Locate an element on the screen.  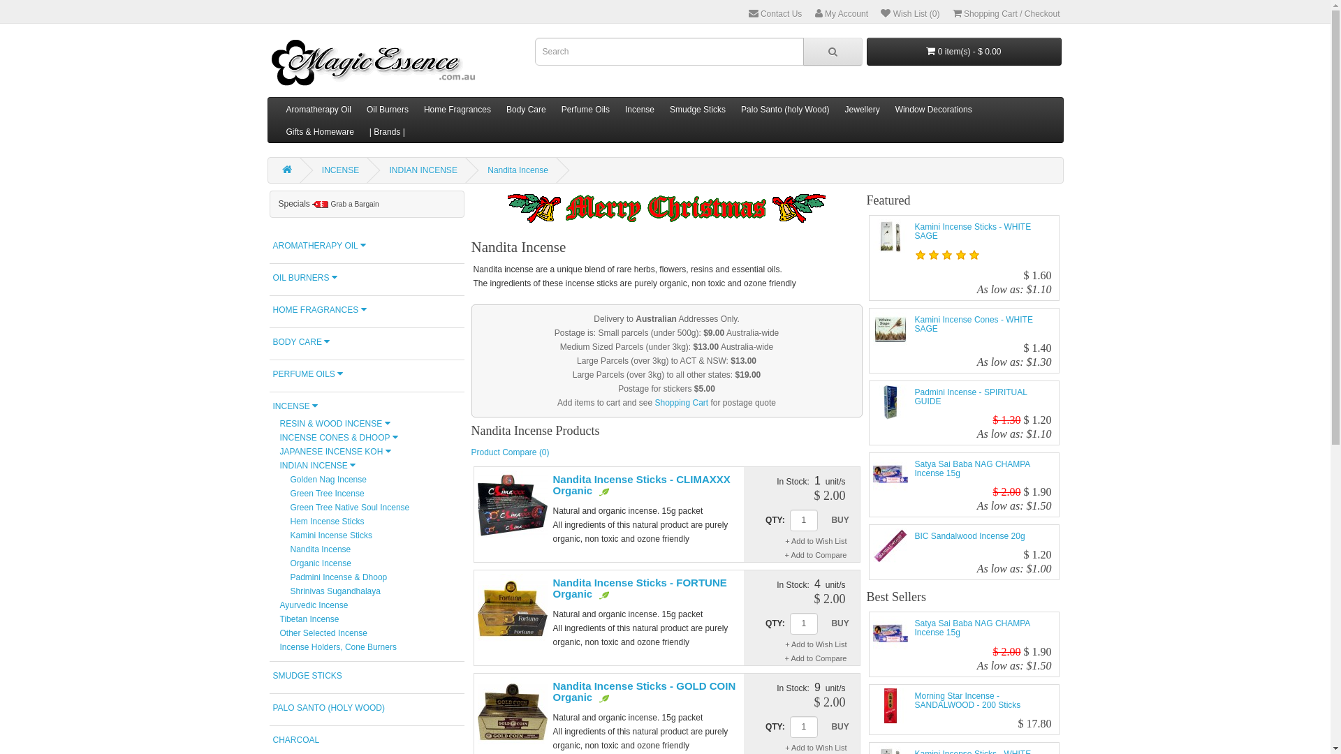
Padmini Incense & Dhoop is located at coordinates (339, 577).